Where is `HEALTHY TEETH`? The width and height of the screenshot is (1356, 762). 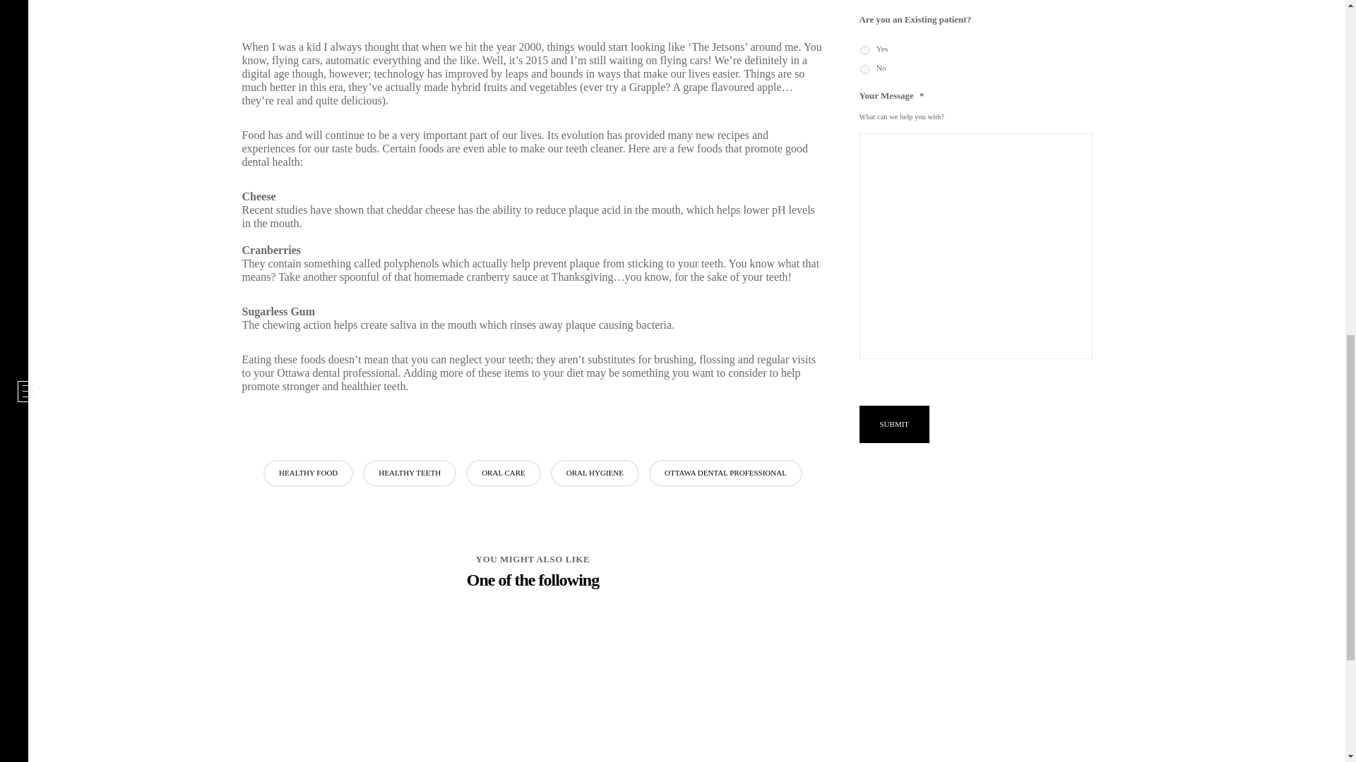 HEALTHY TEETH is located at coordinates (410, 473).